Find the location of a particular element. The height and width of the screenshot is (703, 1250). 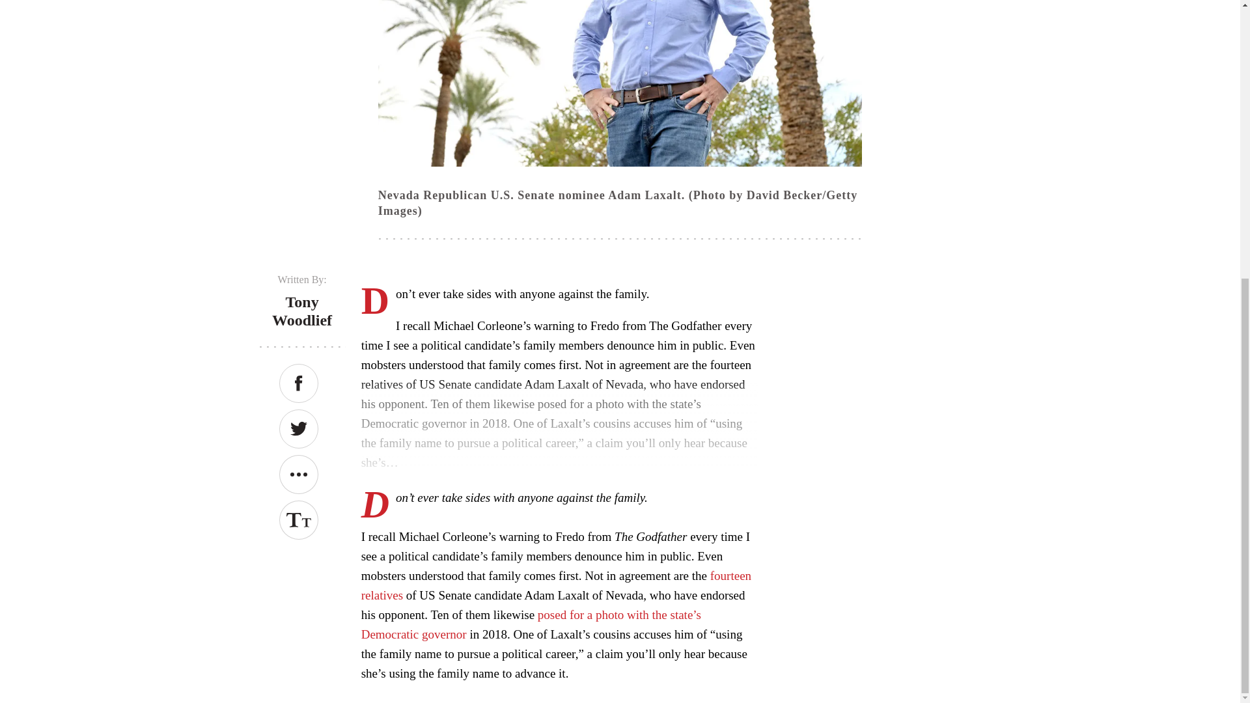

fourteen relatives is located at coordinates (556, 585).